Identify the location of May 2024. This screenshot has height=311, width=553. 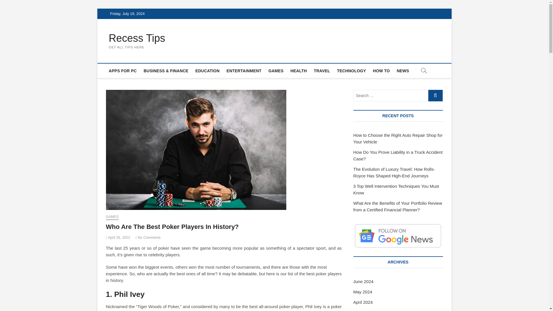
(363, 292).